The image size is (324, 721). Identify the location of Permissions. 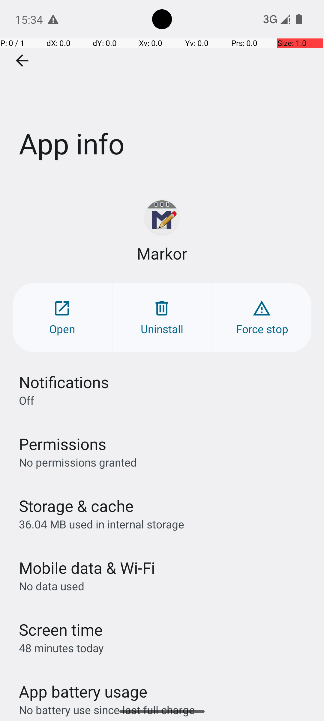
(62, 444).